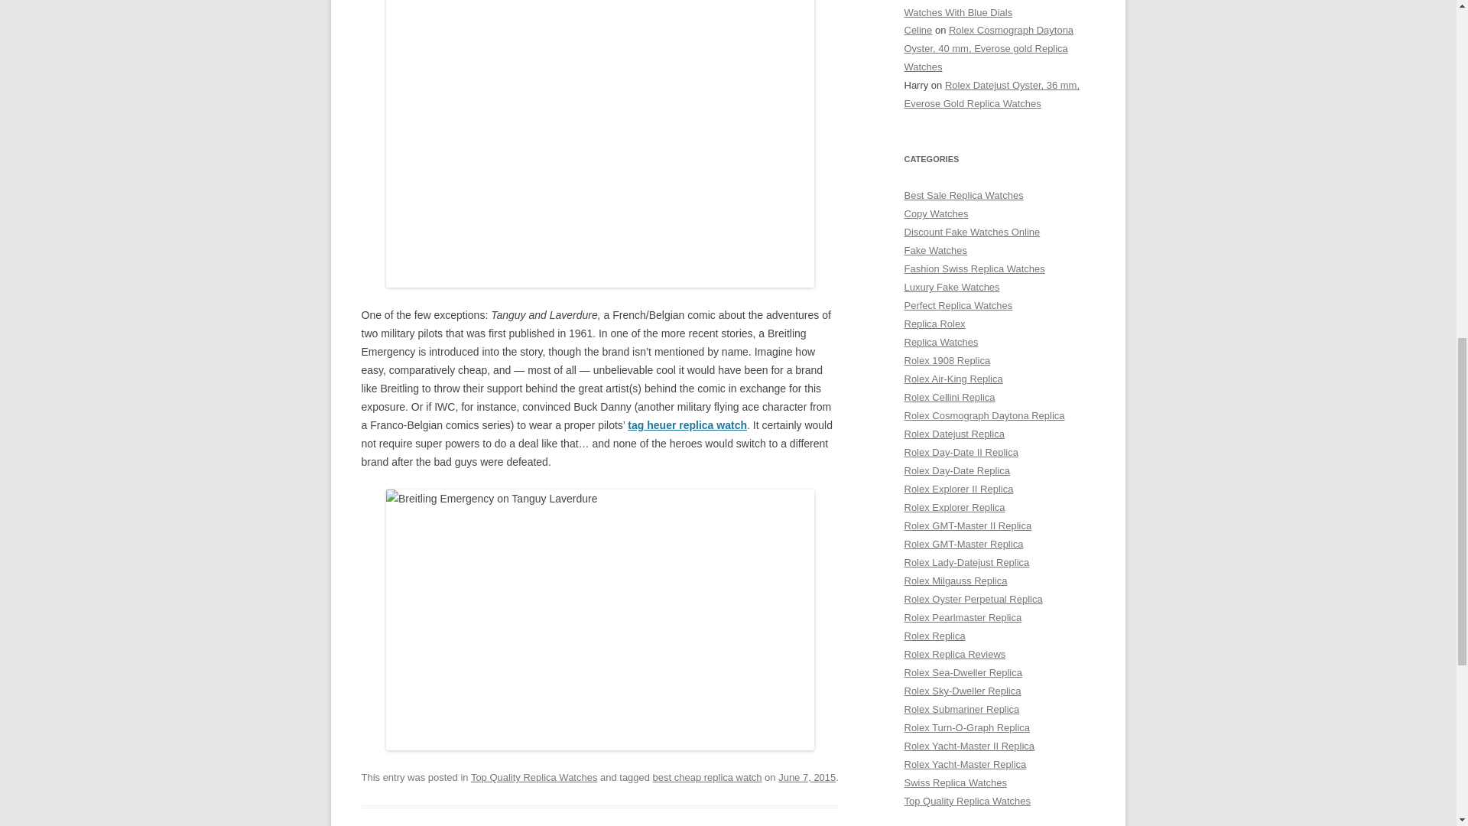  What do you see at coordinates (963, 196) in the screenshot?
I see `Best Sale Replica Watches` at bounding box center [963, 196].